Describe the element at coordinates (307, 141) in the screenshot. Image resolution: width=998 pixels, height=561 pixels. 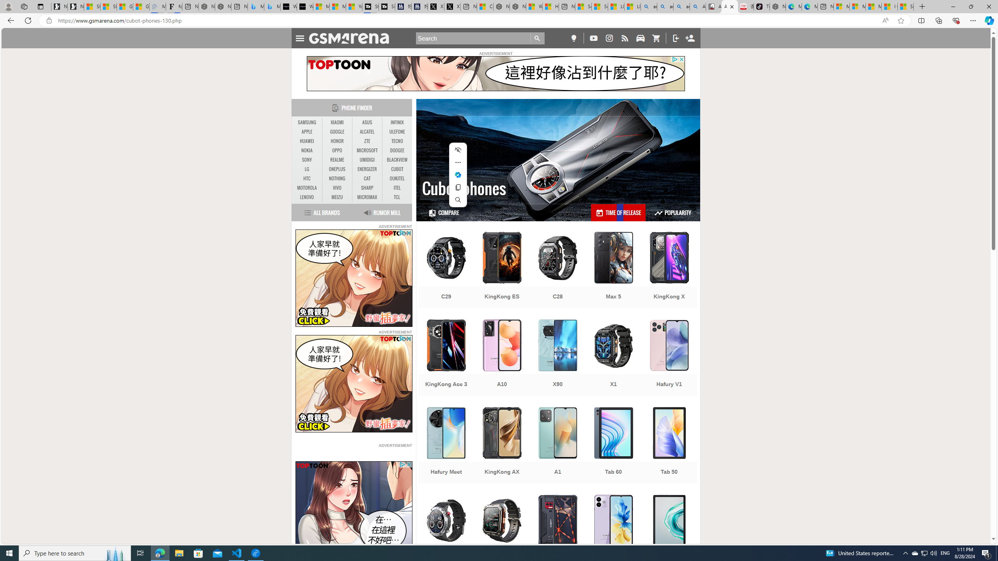
I see `HUAWEI` at that location.